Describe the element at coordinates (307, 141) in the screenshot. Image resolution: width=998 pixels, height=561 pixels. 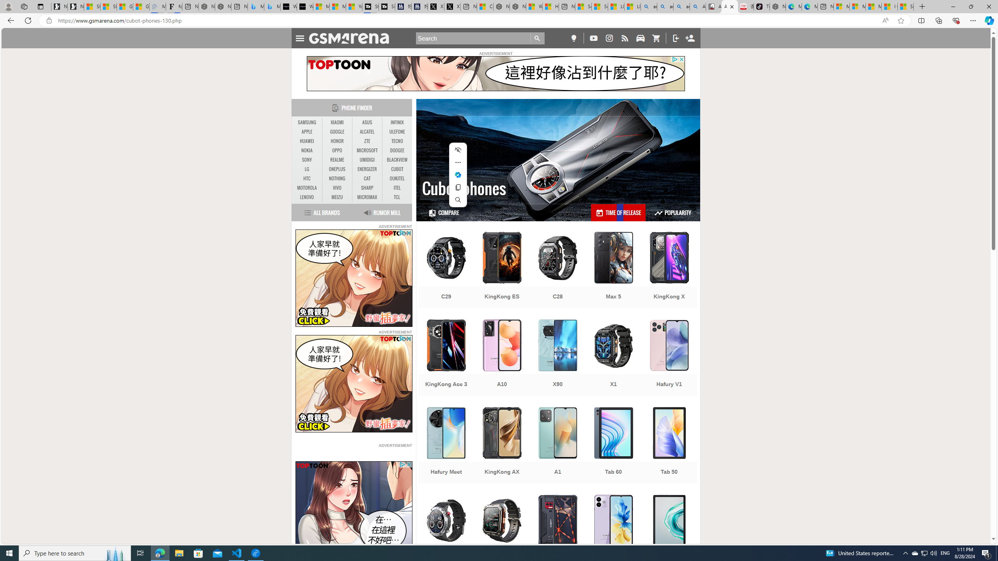
I see `HUAWEI` at that location.